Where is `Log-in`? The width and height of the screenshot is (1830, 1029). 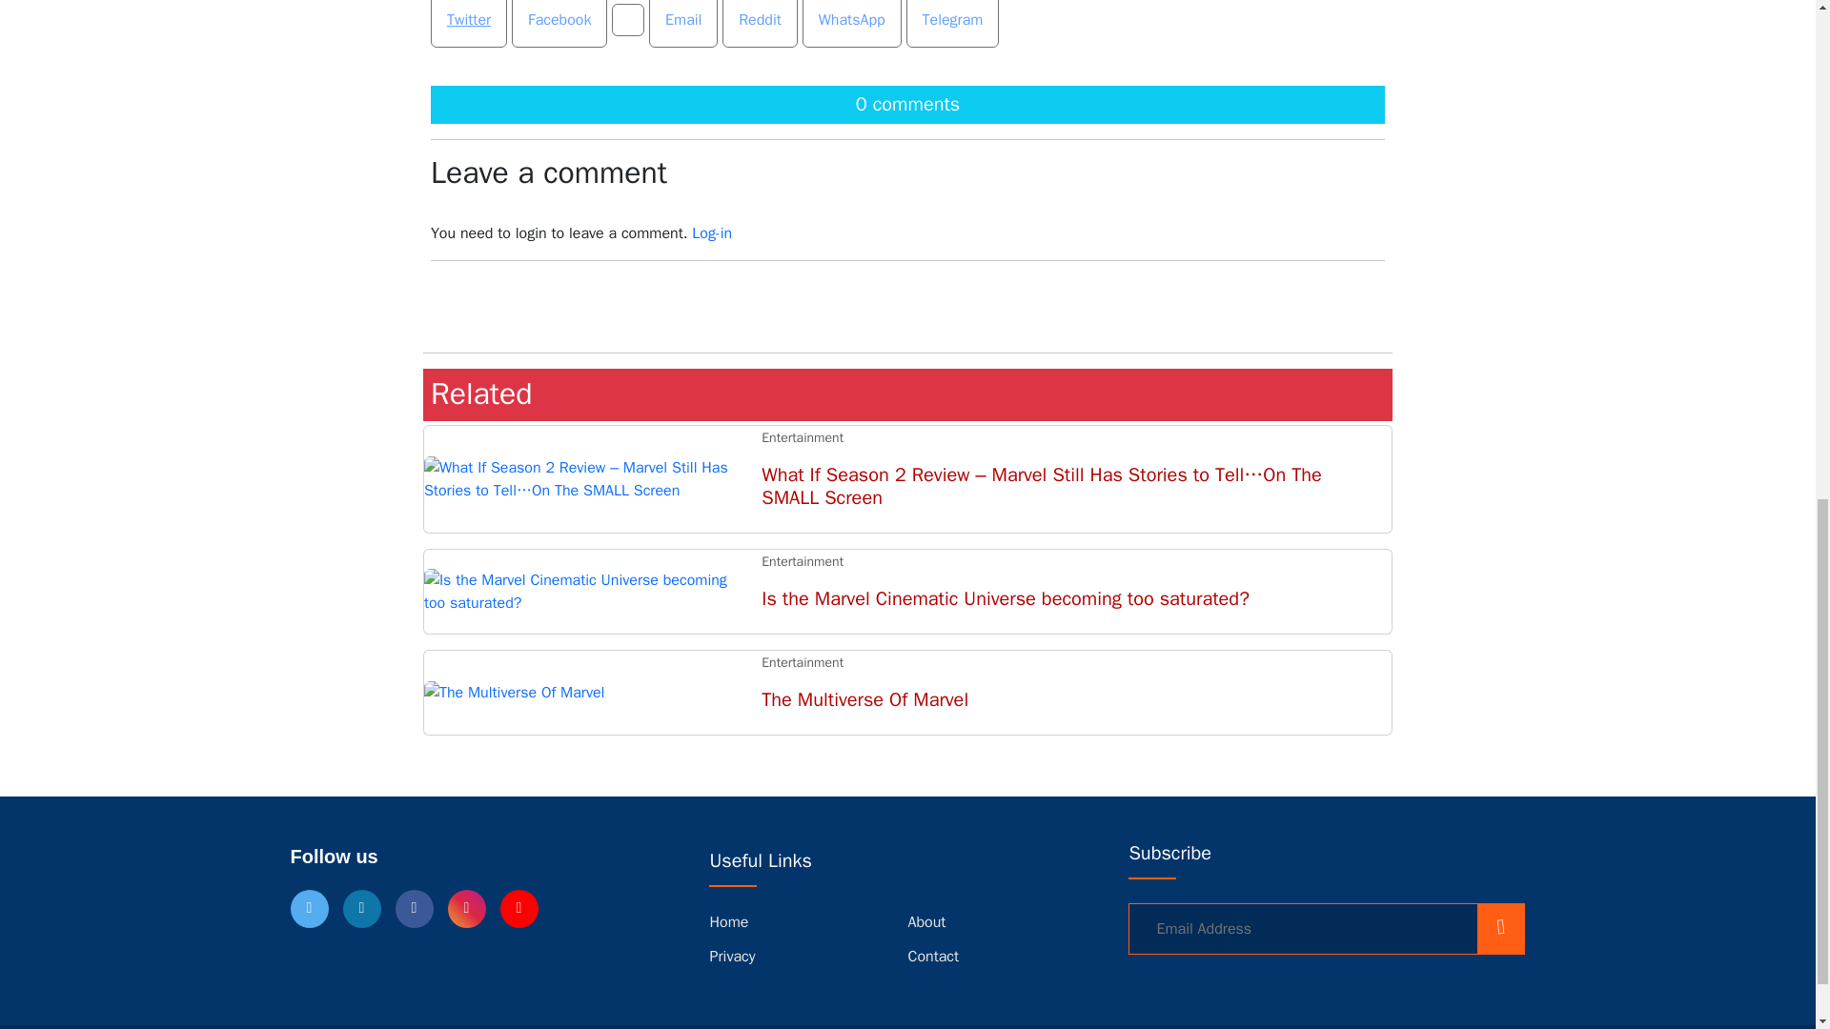
Log-in is located at coordinates (711, 232).